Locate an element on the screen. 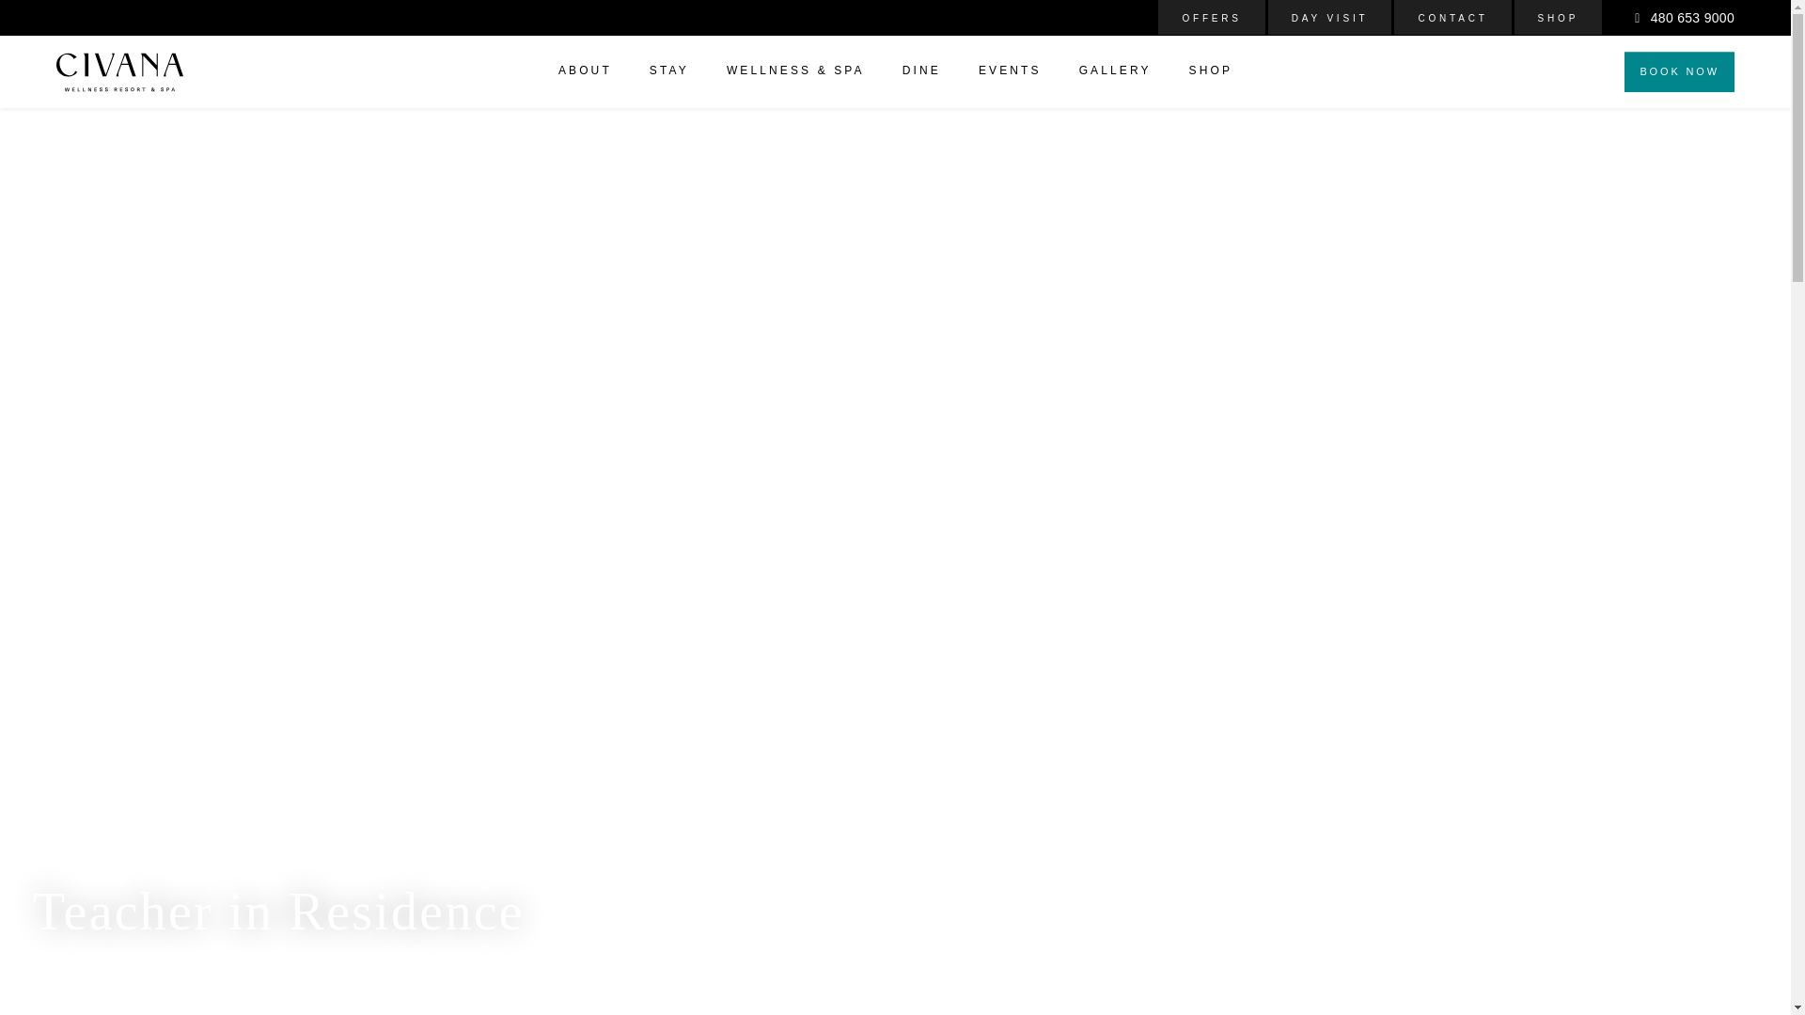 The height and width of the screenshot is (1015, 1805). CONTACT is located at coordinates (1452, 26).